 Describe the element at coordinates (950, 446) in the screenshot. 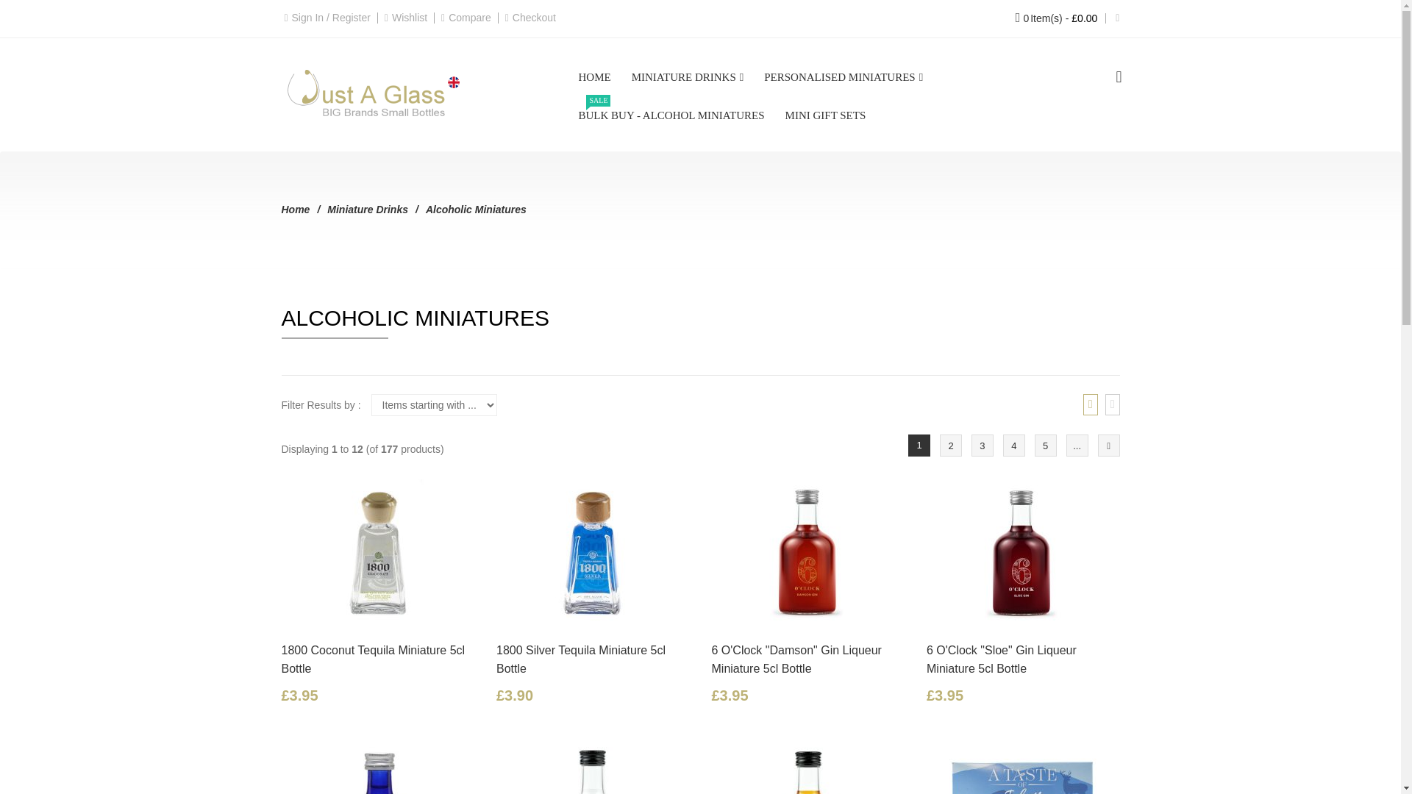

I see ` Page 2 ` at that location.